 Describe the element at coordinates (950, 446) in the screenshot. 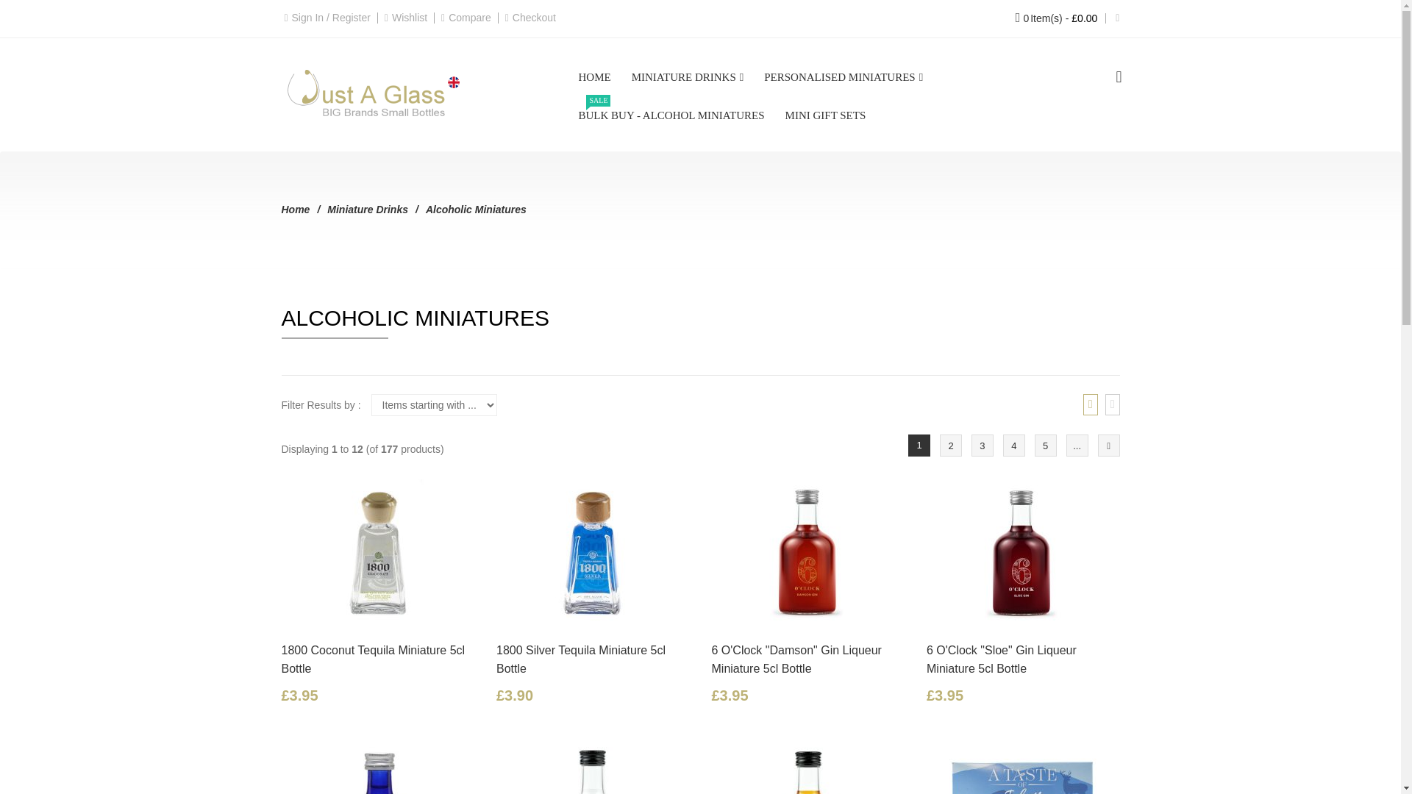

I see ` Page 2 ` at that location.